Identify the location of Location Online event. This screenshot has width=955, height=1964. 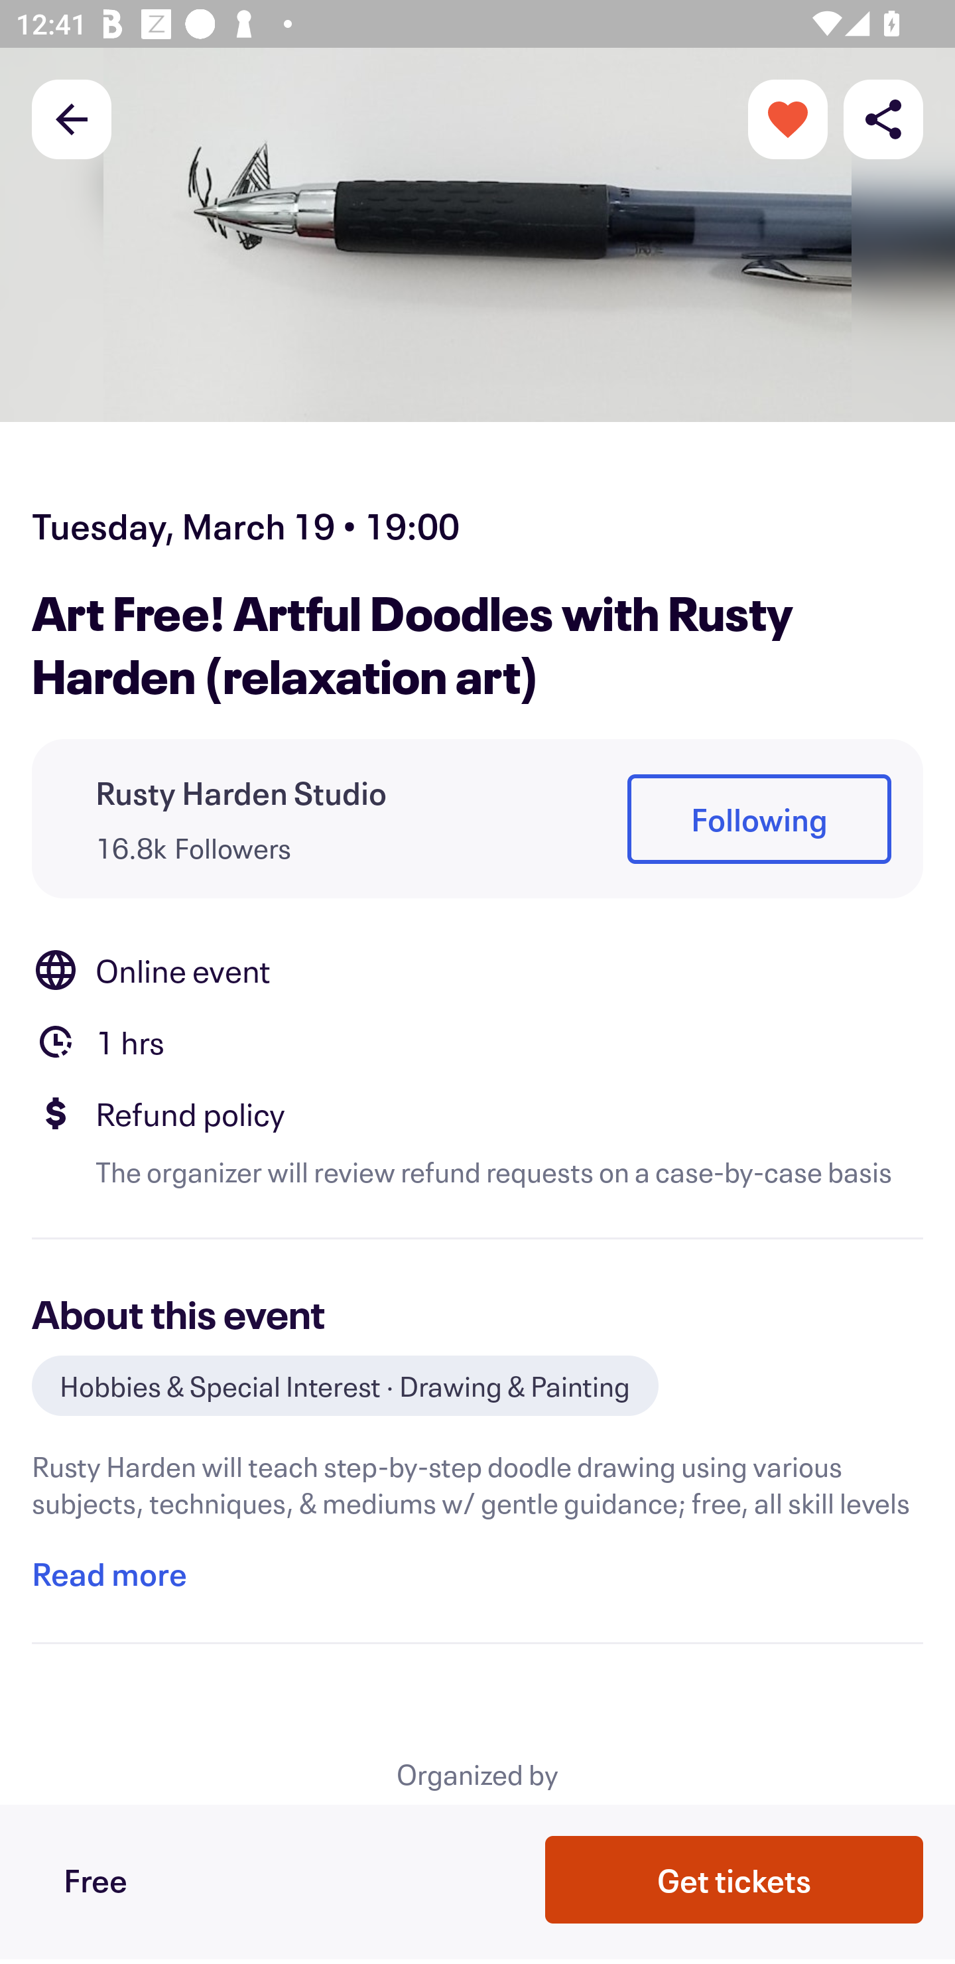
(477, 970).